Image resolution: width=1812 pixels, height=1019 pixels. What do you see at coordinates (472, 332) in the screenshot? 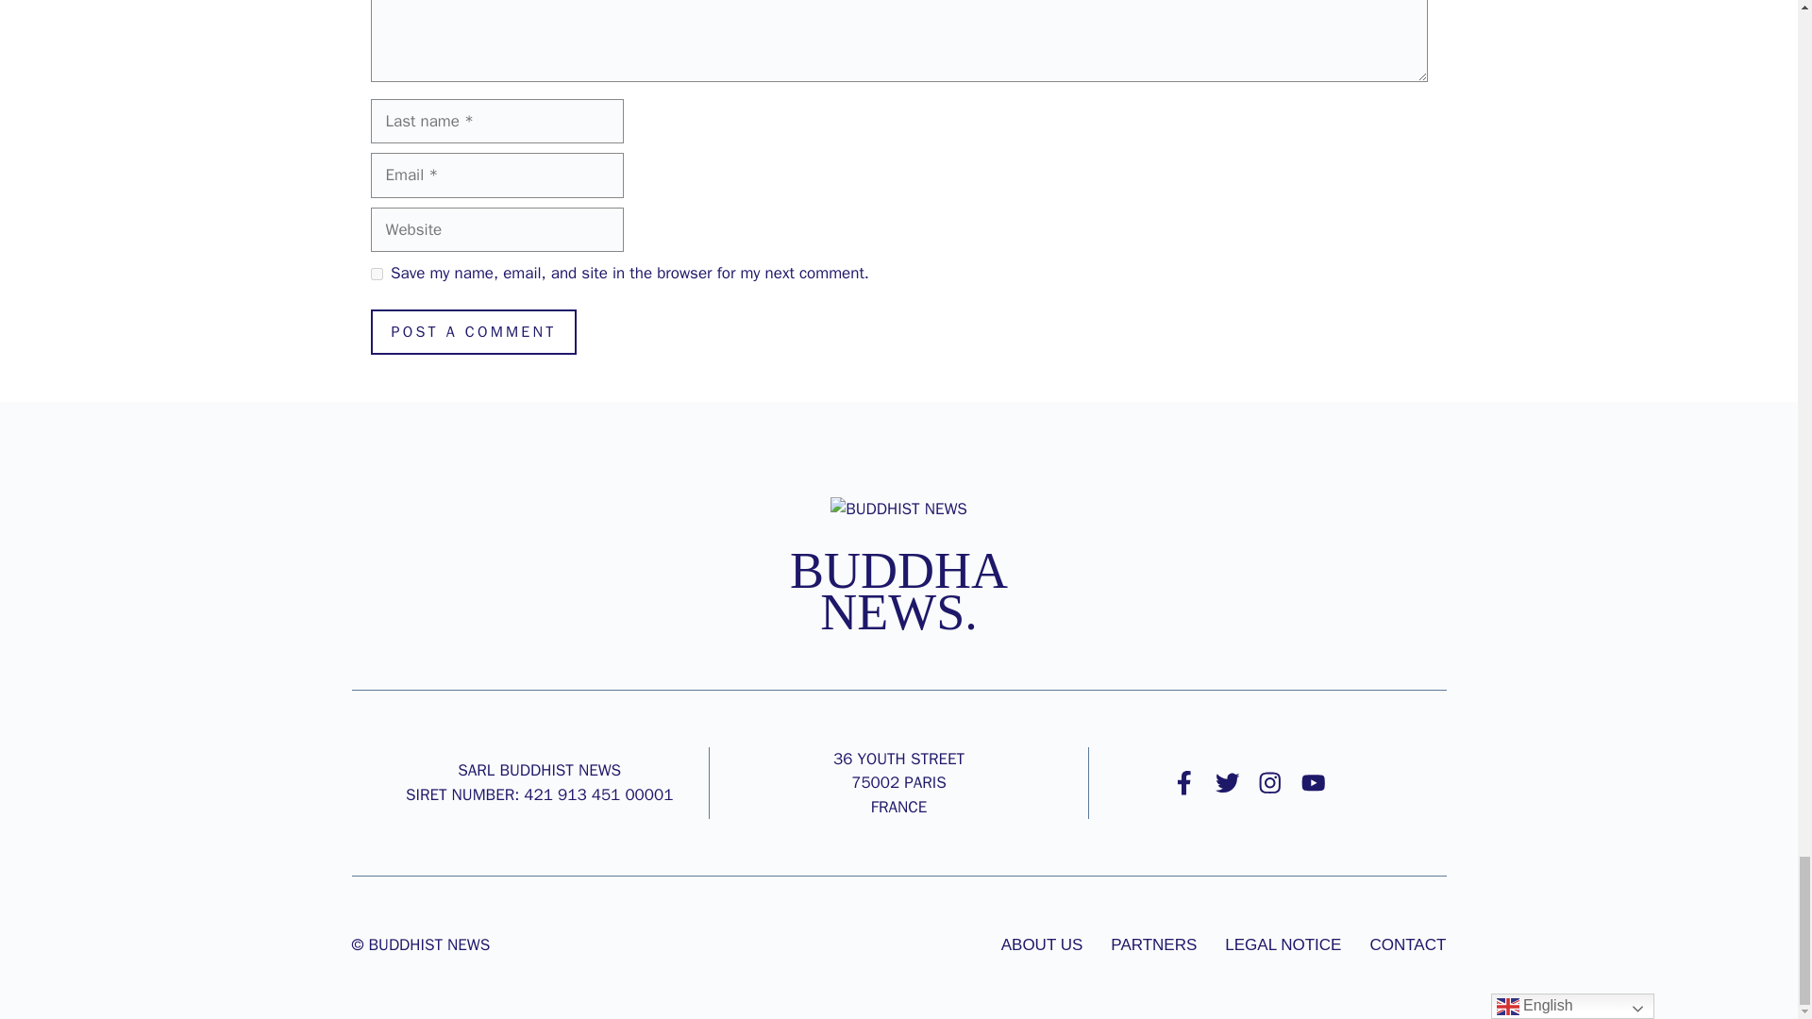
I see `Post a Comment` at bounding box center [472, 332].